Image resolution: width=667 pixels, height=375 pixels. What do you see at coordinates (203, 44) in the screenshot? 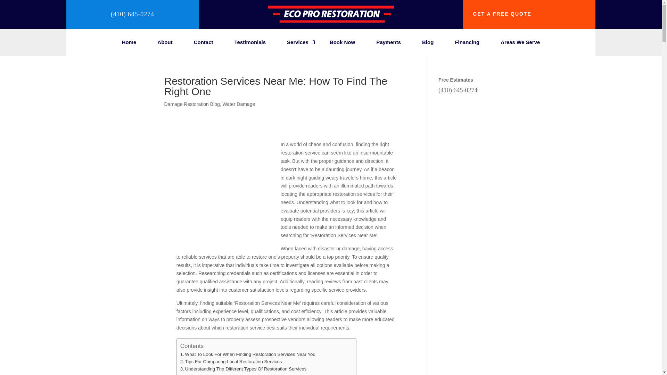
I see `Contact` at bounding box center [203, 44].